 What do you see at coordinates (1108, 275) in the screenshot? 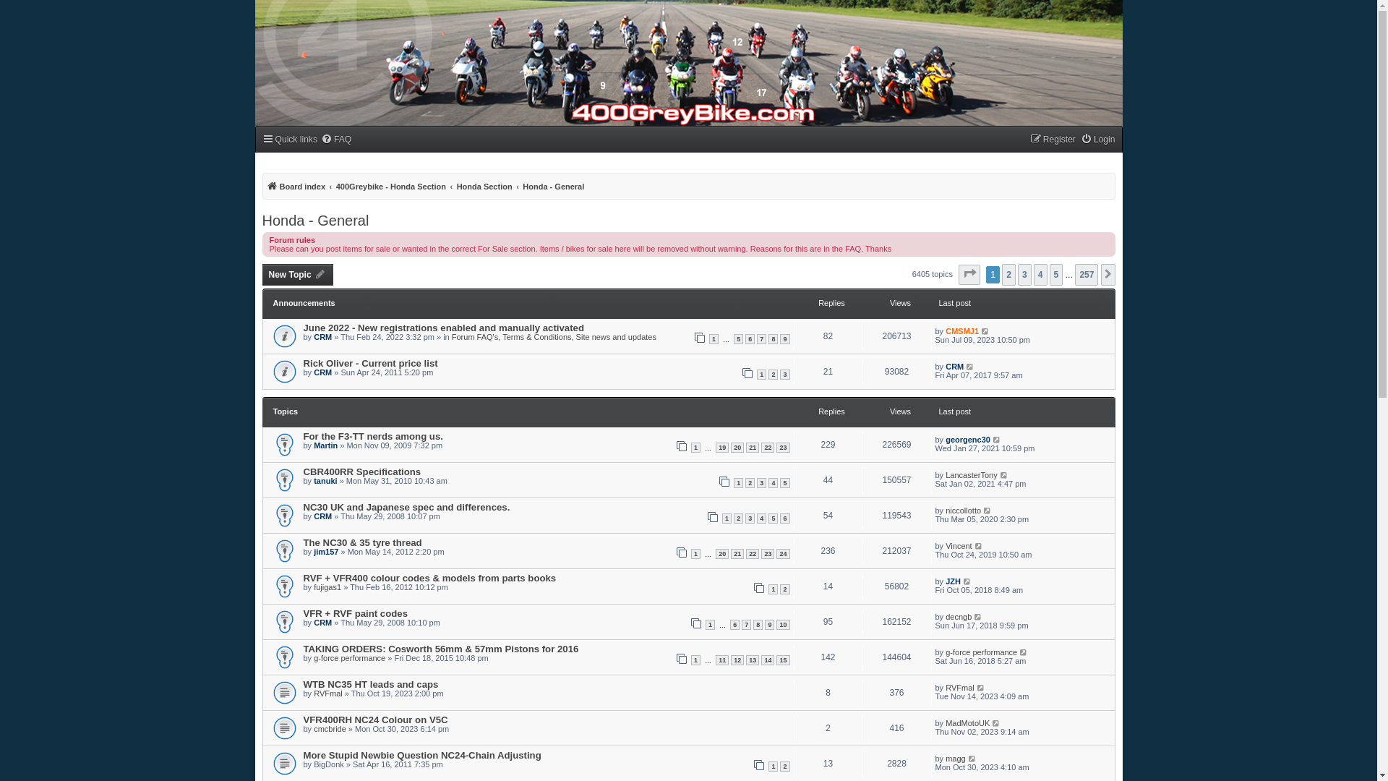
I see `Next` at bounding box center [1108, 275].